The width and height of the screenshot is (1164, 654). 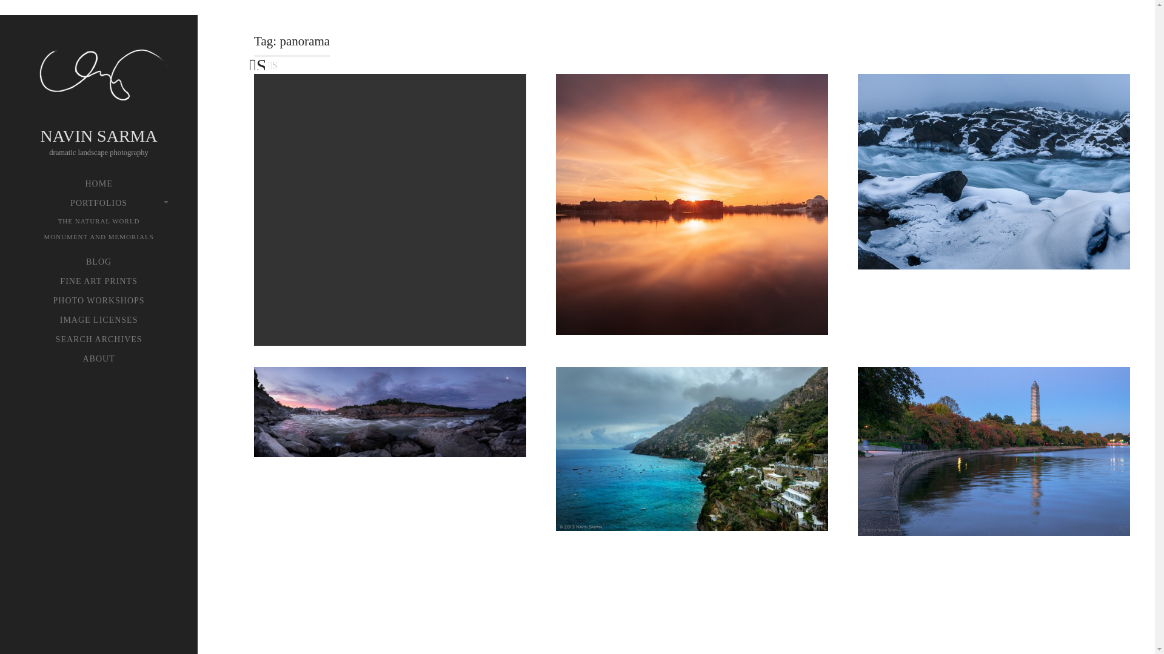 What do you see at coordinates (99, 78) in the screenshot?
I see `NAVIN SARMA` at bounding box center [99, 78].